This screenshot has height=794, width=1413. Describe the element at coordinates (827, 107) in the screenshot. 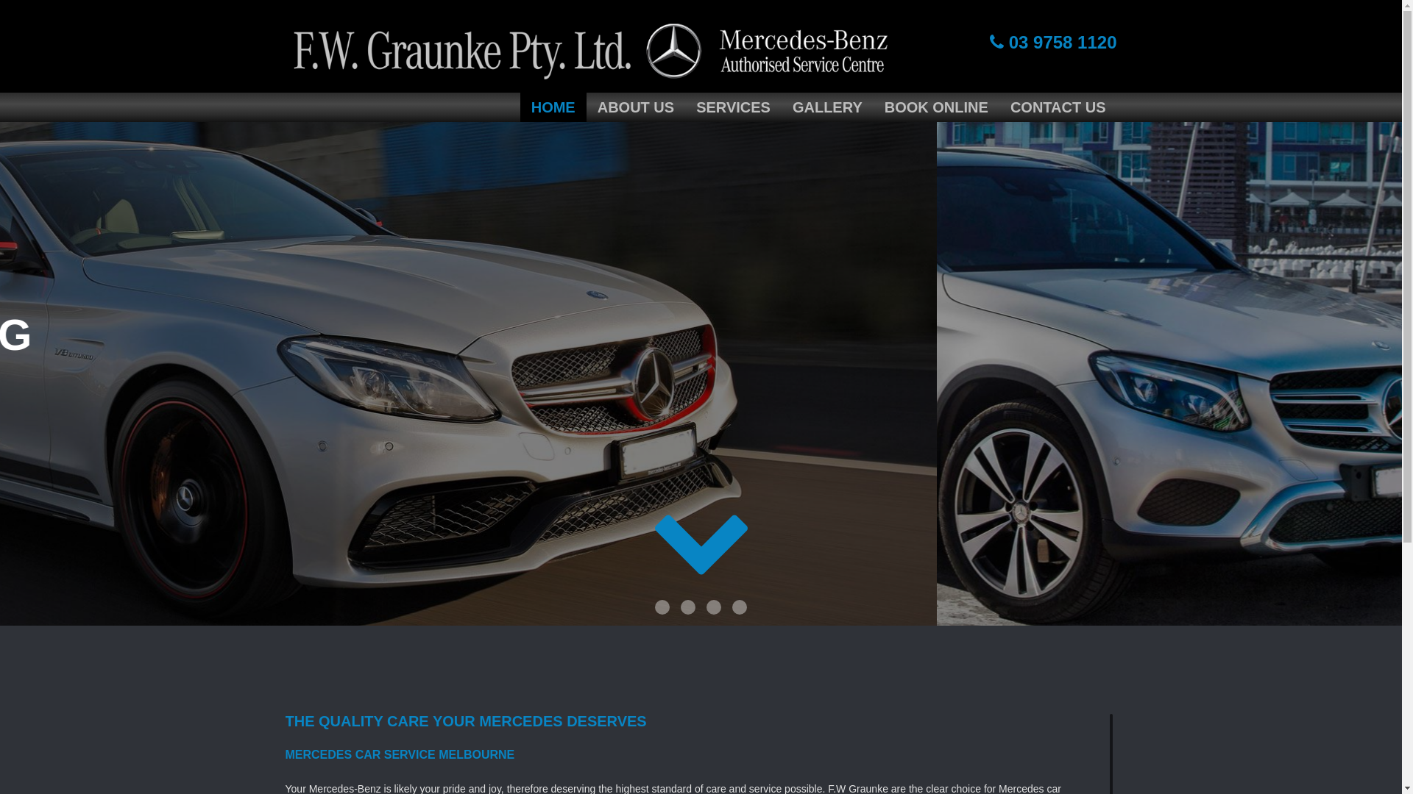

I see `GALLERY` at that location.